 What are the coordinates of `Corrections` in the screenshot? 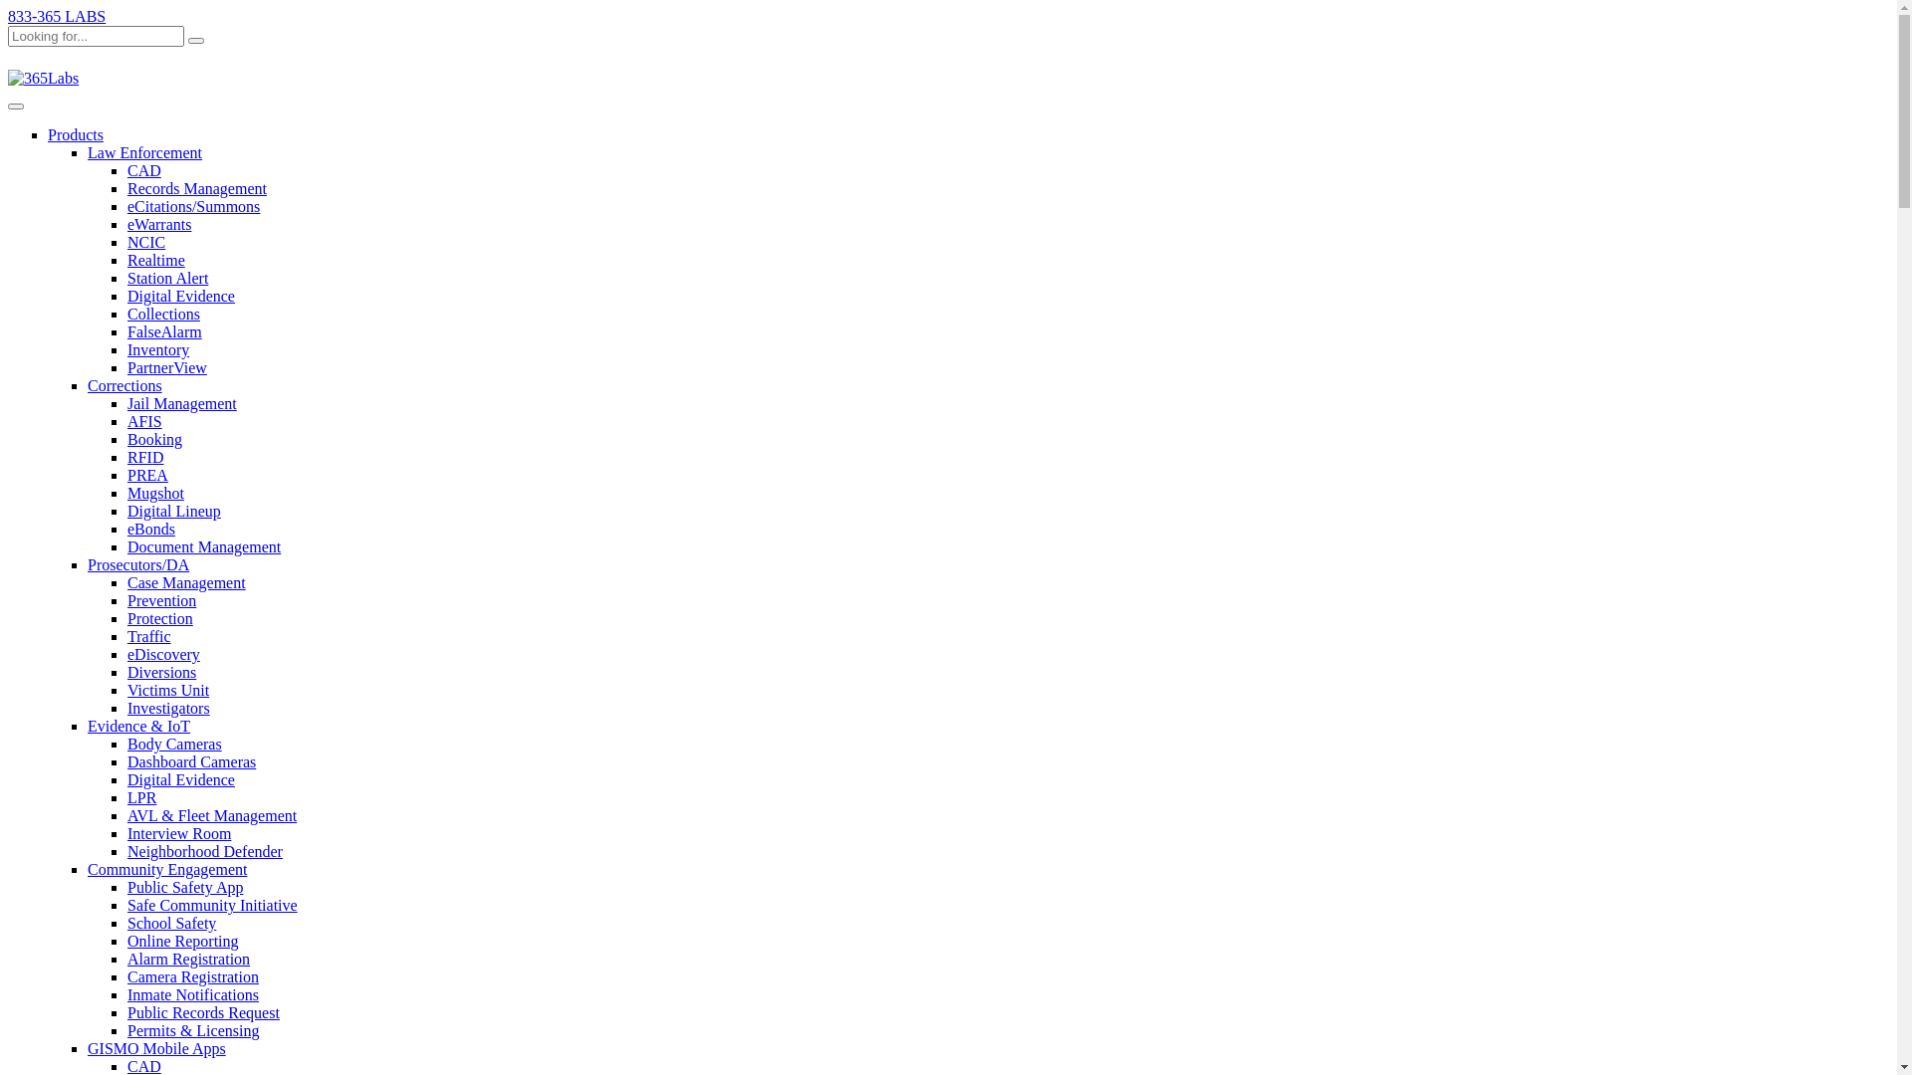 It's located at (125, 386).